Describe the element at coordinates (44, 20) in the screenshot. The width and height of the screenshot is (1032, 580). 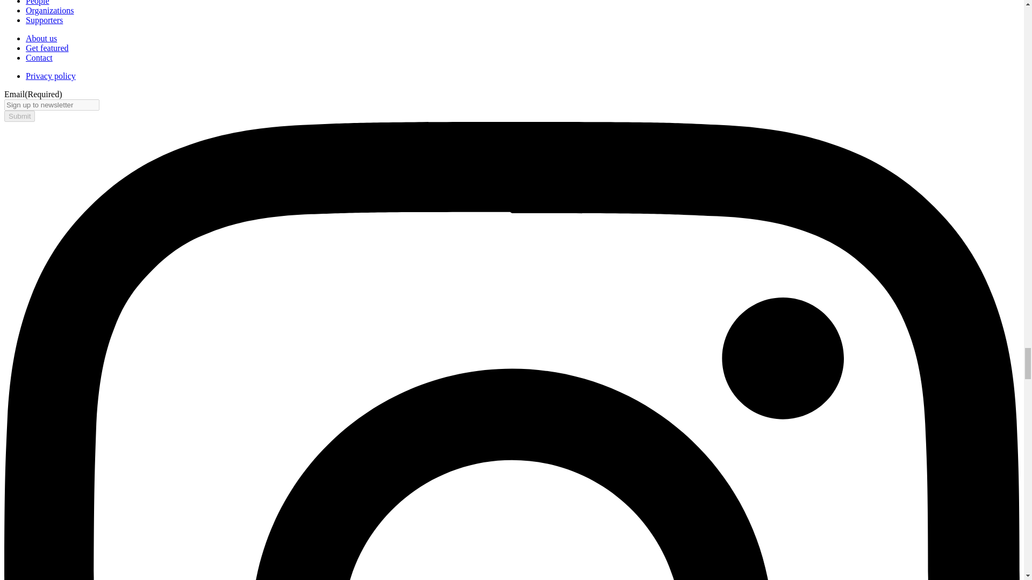
I see `Supporters` at that location.